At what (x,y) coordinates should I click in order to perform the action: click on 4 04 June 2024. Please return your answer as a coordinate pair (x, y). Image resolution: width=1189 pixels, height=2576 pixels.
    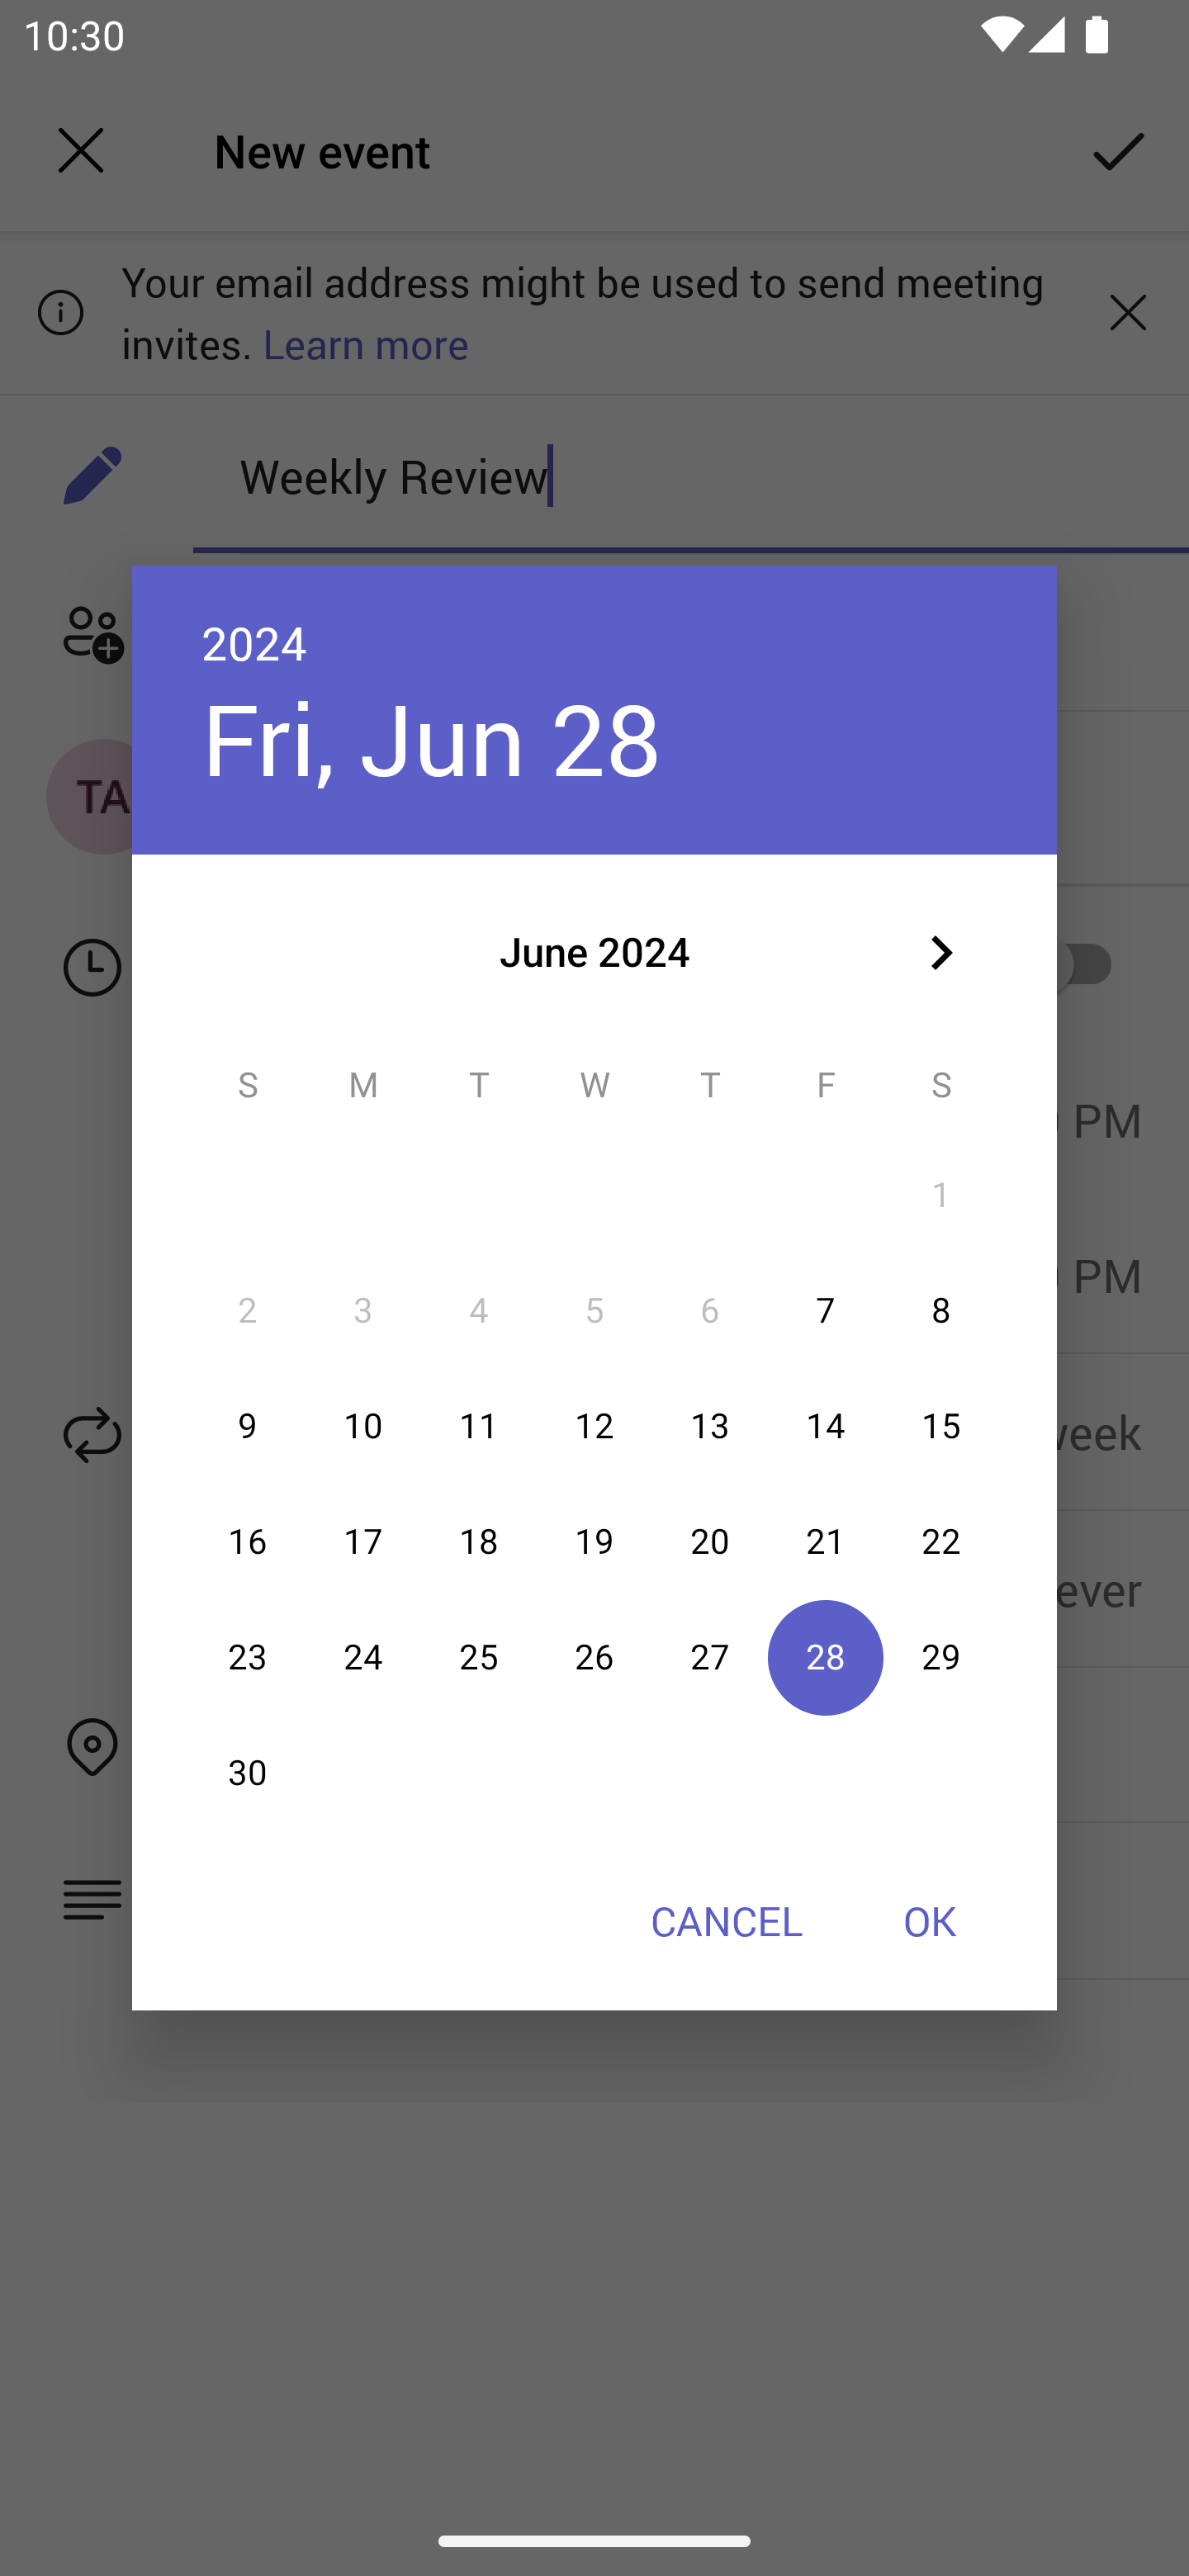
    Looking at the image, I should click on (478, 1311).